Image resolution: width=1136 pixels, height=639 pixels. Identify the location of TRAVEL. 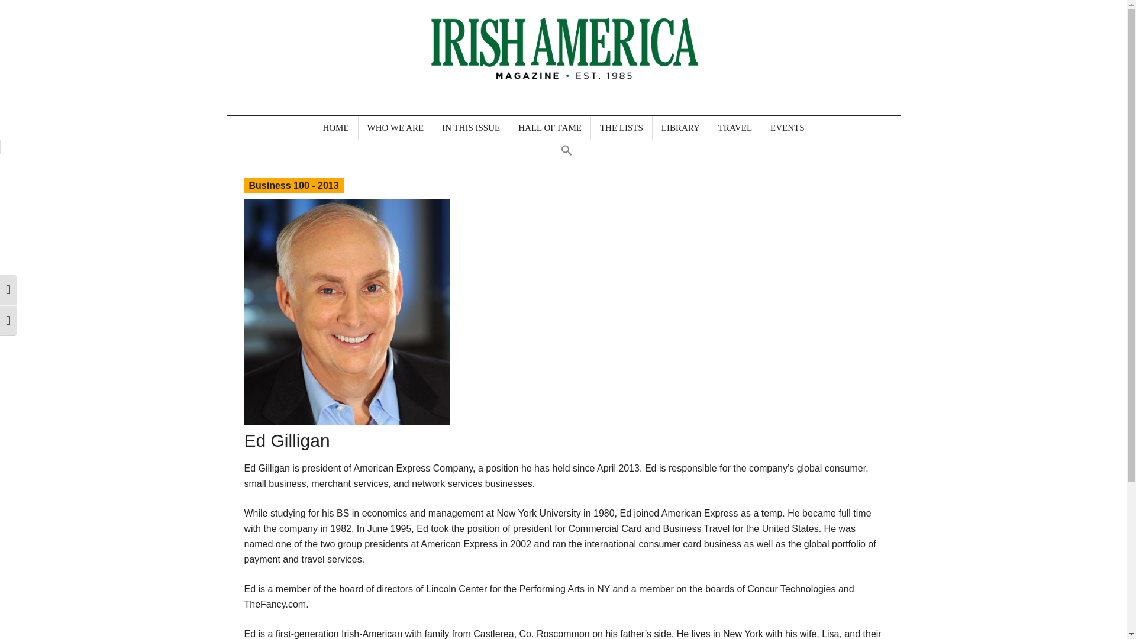
(735, 128).